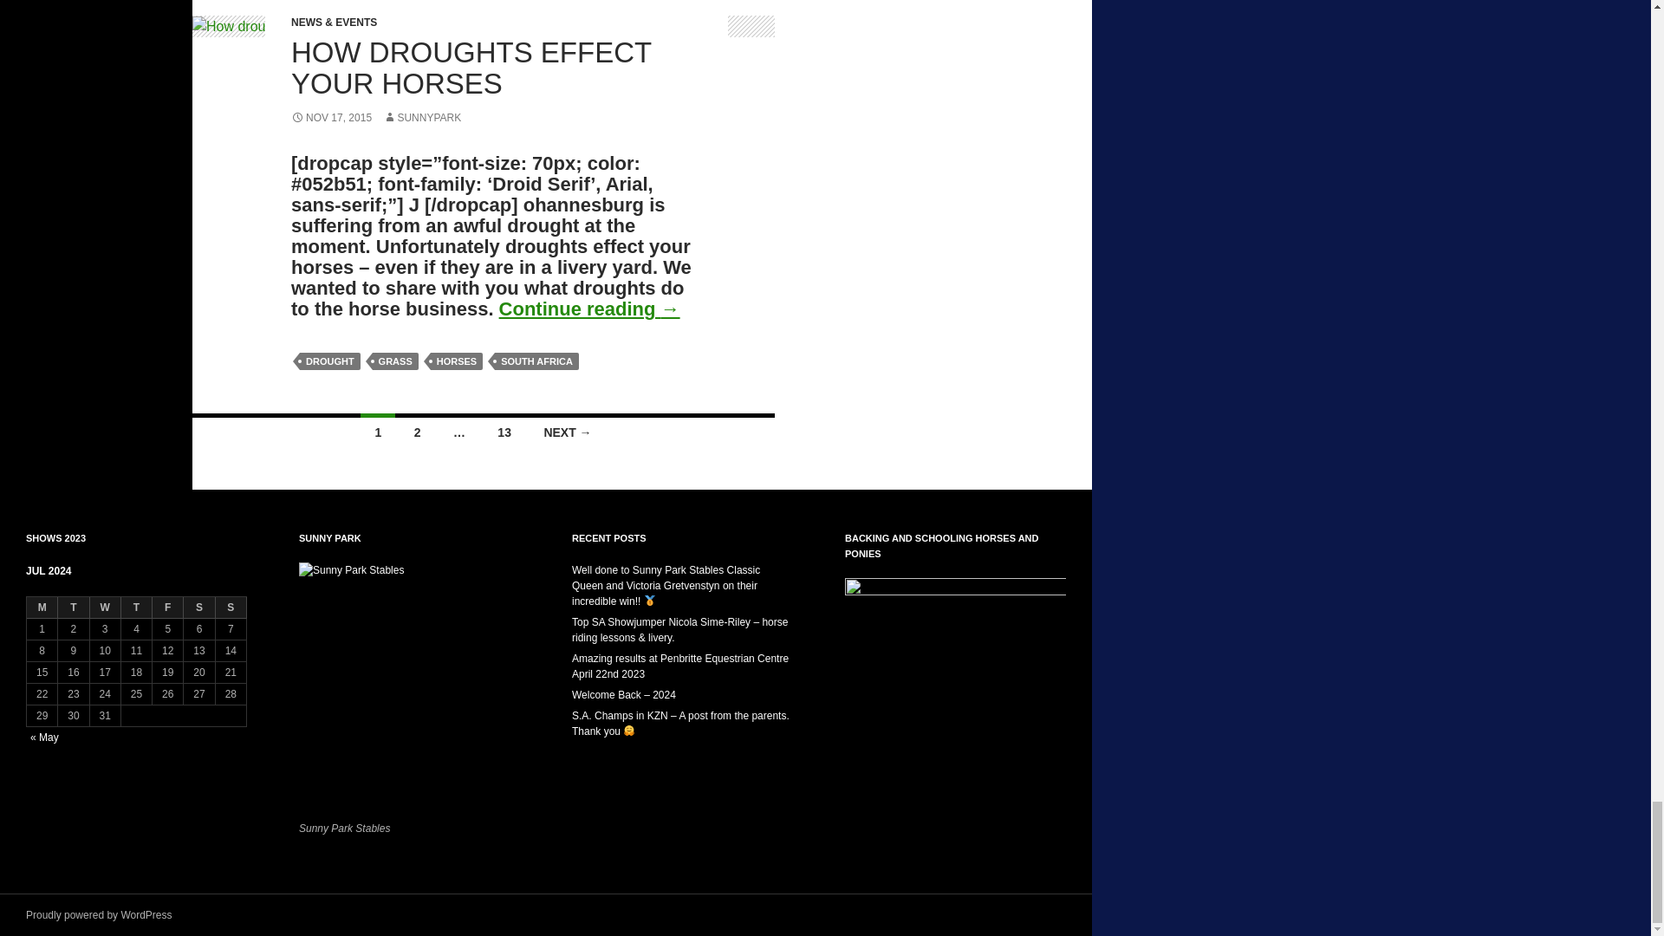  Describe the element at coordinates (168, 608) in the screenshot. I see `Fri` at that location.